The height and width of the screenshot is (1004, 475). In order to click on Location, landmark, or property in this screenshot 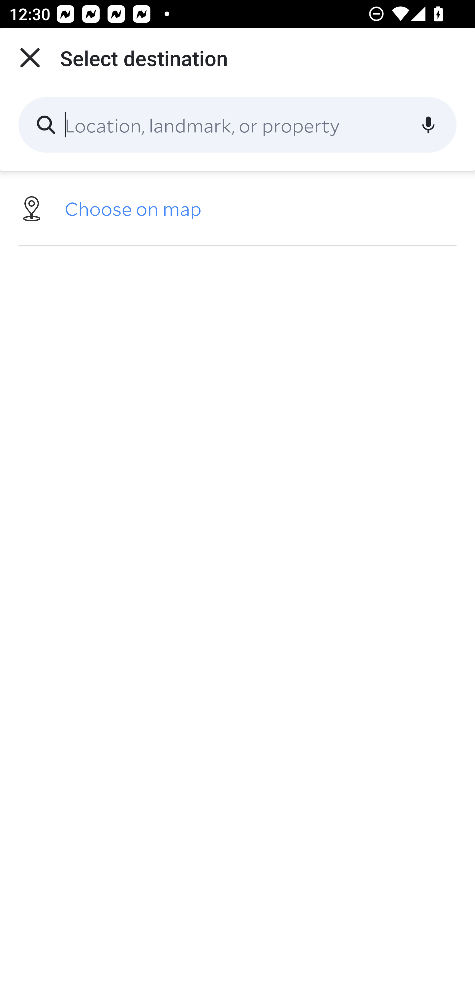, I will do `click(237, 125)`.